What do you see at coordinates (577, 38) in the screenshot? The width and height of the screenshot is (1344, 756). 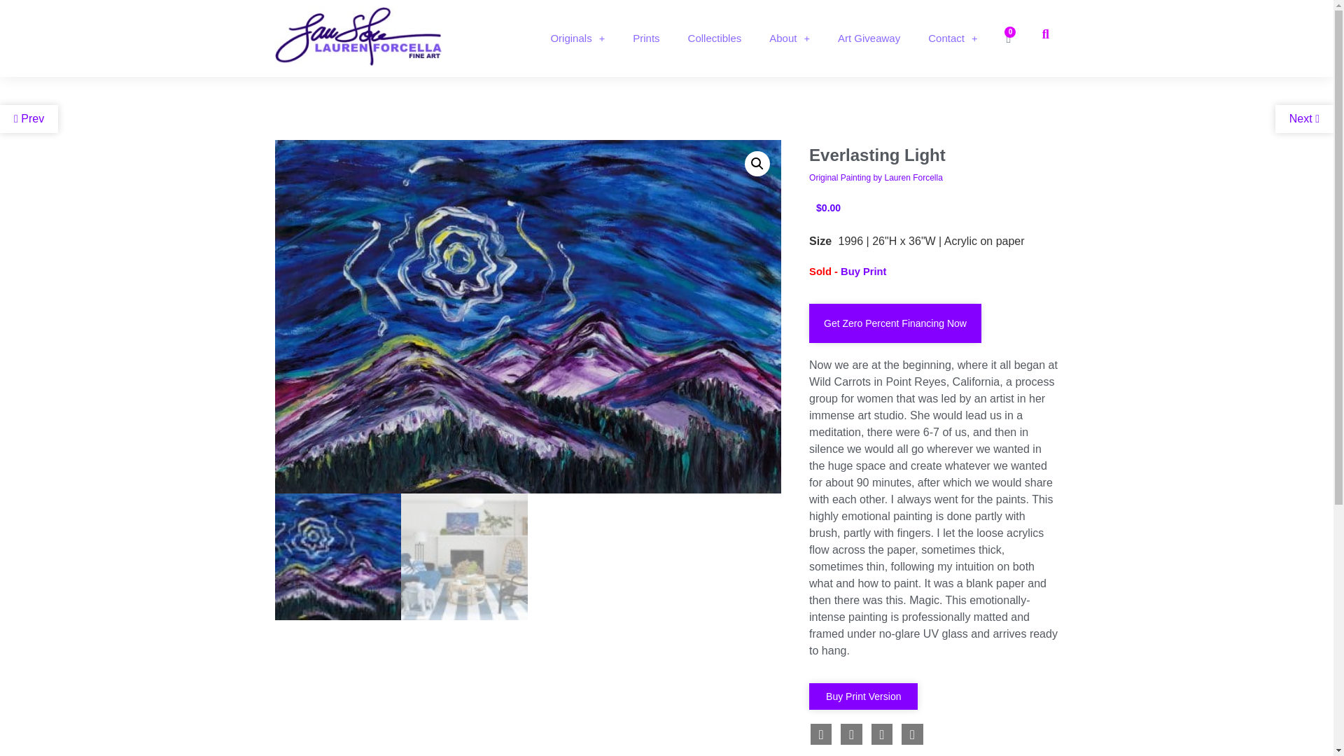 I see `Originals` at bounding box center [577, 38].